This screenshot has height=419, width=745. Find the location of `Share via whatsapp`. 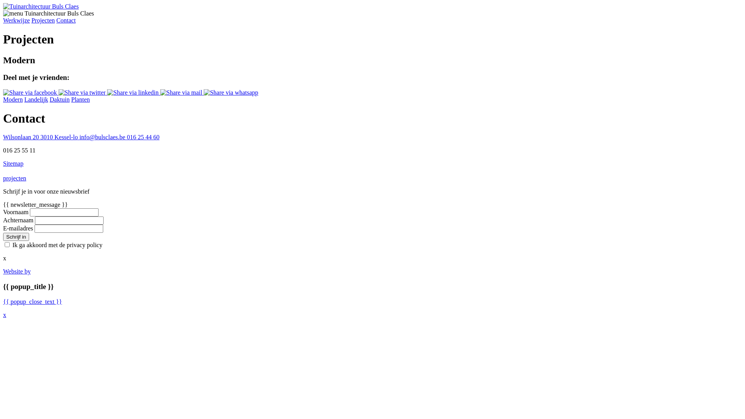

Share via whatsapp is located at coordinates (231, 92).